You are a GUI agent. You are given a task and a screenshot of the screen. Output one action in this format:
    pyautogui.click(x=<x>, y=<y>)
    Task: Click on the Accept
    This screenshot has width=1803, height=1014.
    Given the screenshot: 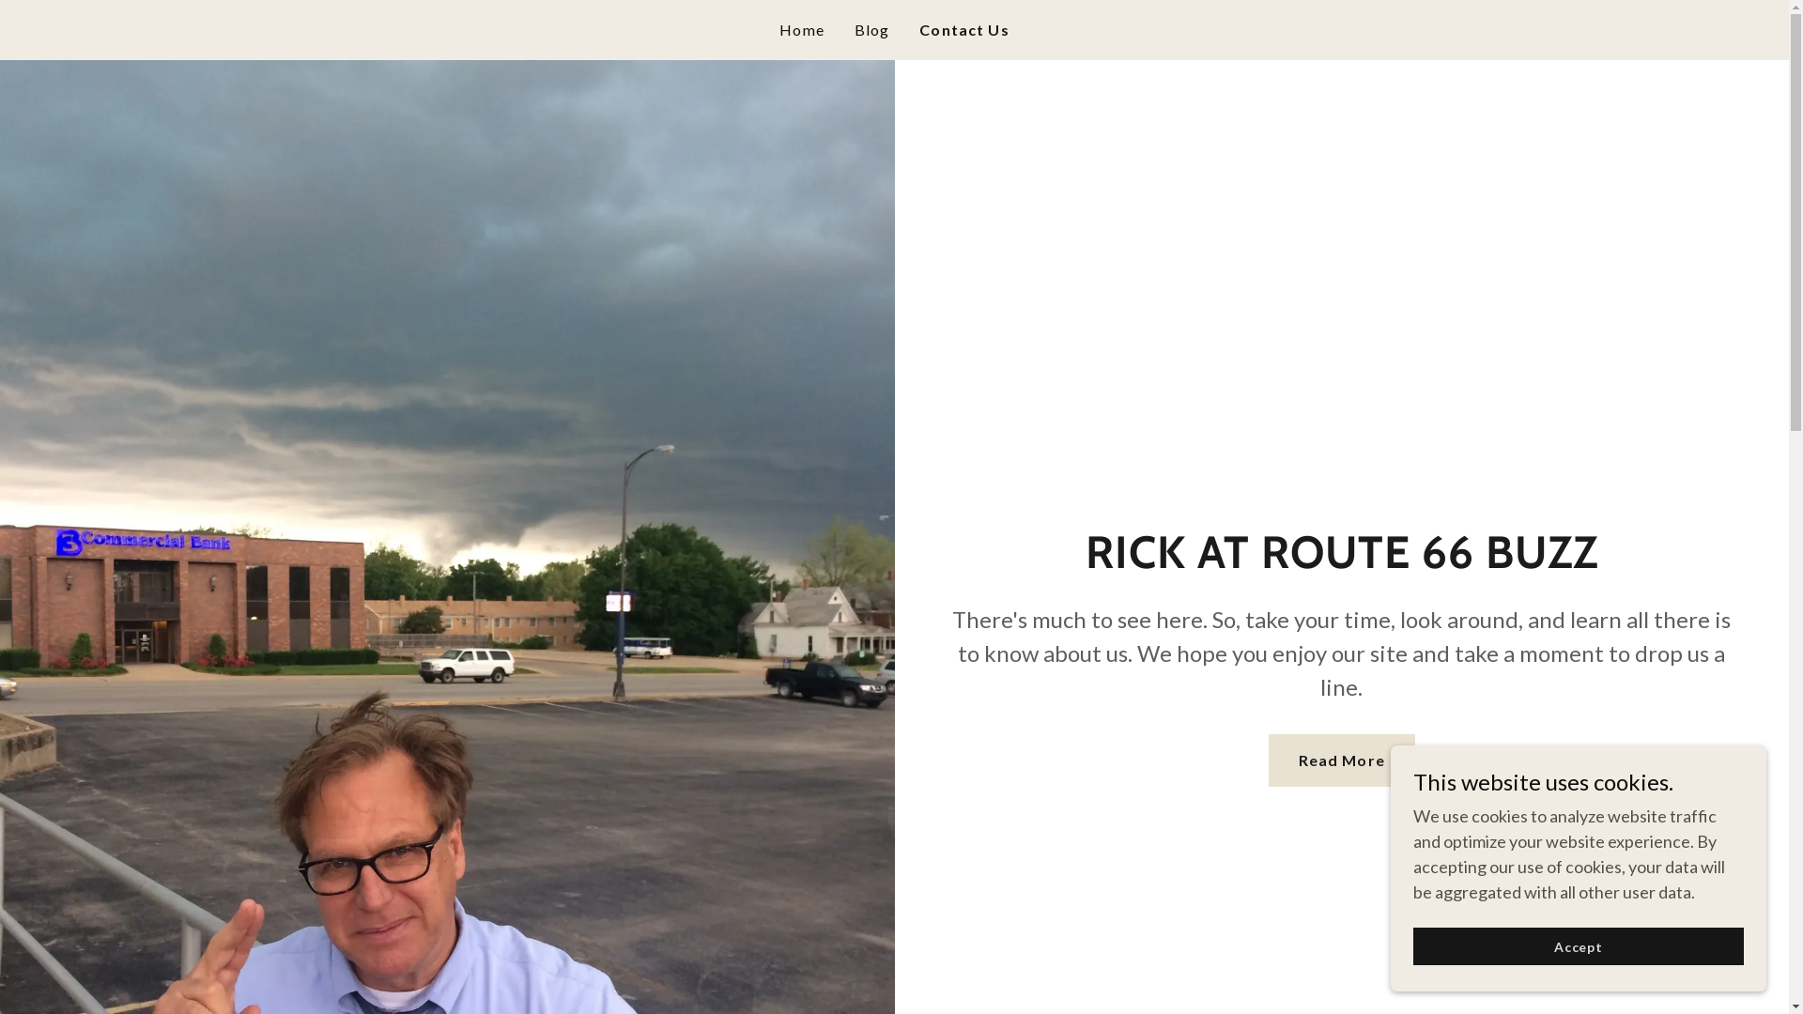 What is the action you would take?
    pyautogui.click(x=1579, y=946)
    